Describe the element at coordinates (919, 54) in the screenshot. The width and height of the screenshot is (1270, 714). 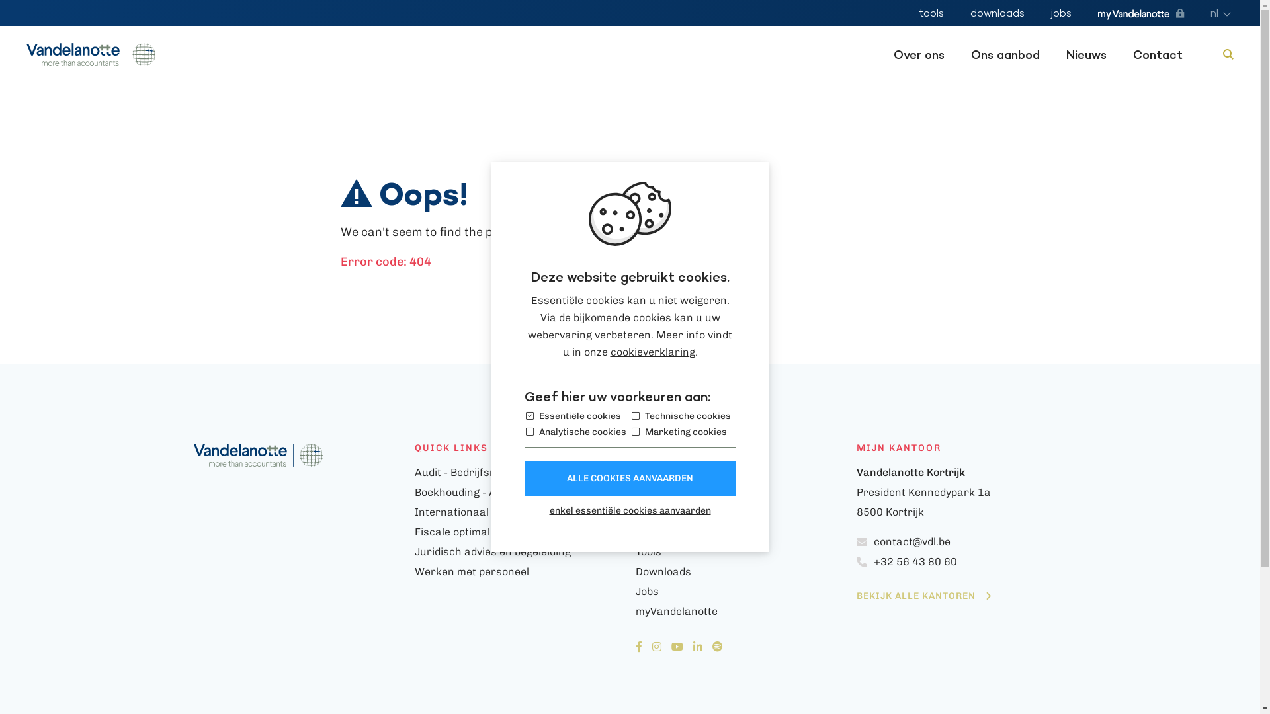
I see `Over ons` at that location.